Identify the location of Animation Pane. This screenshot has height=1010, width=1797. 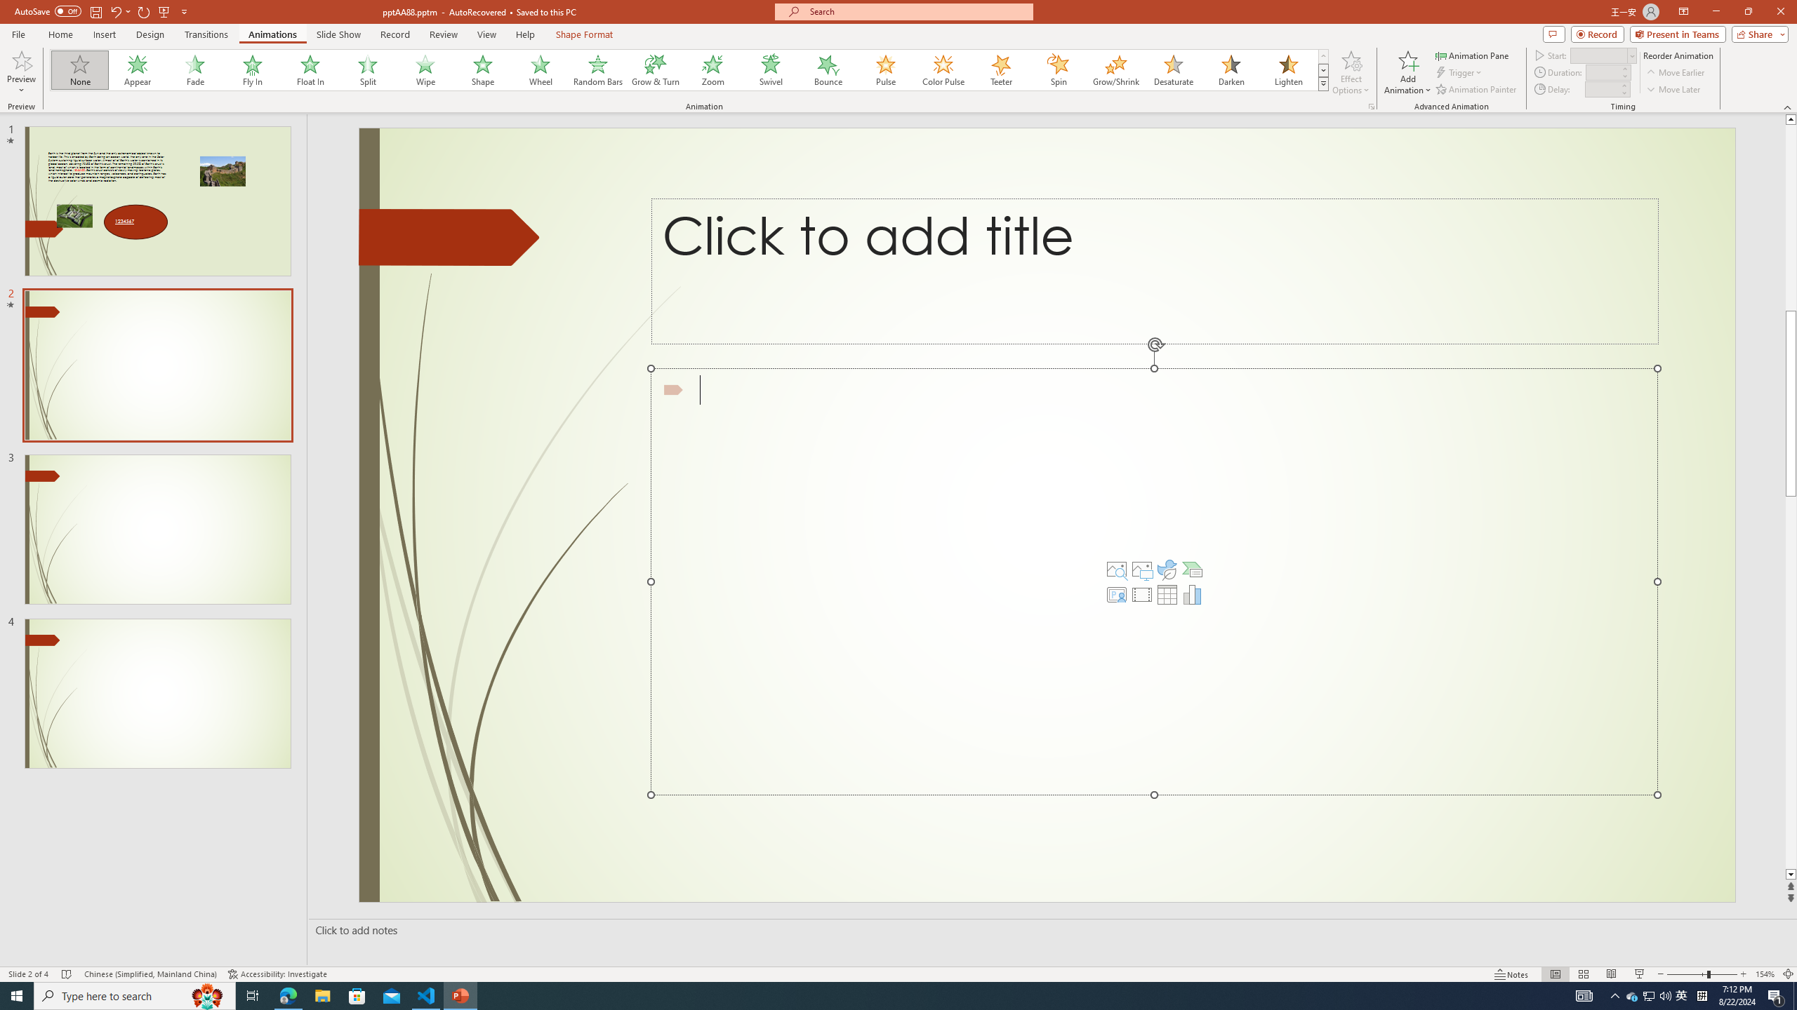
(1473, 55).